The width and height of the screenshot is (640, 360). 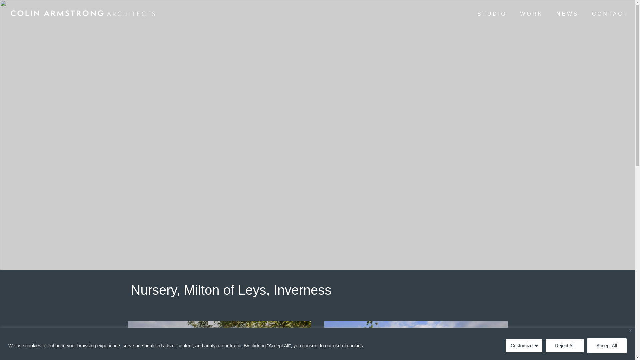 What do you see at coordinates (607, 345) in the screenshot?
I see `Accept All` at bounding box center [607, 345].